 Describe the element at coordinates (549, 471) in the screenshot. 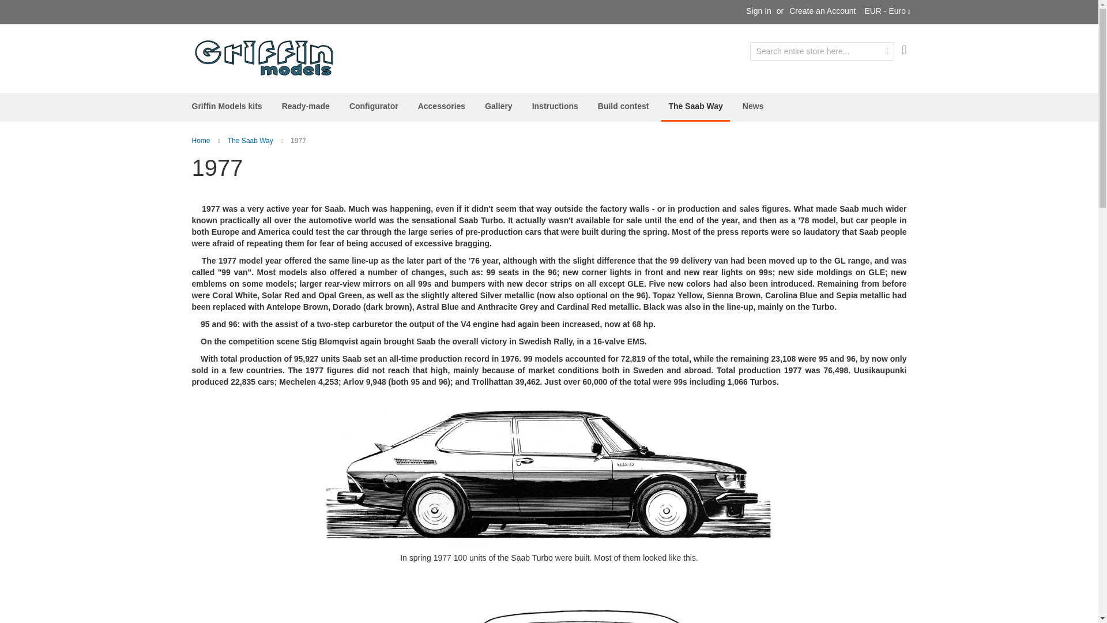

I see `1977 Saab 99 Turbo` at that location.